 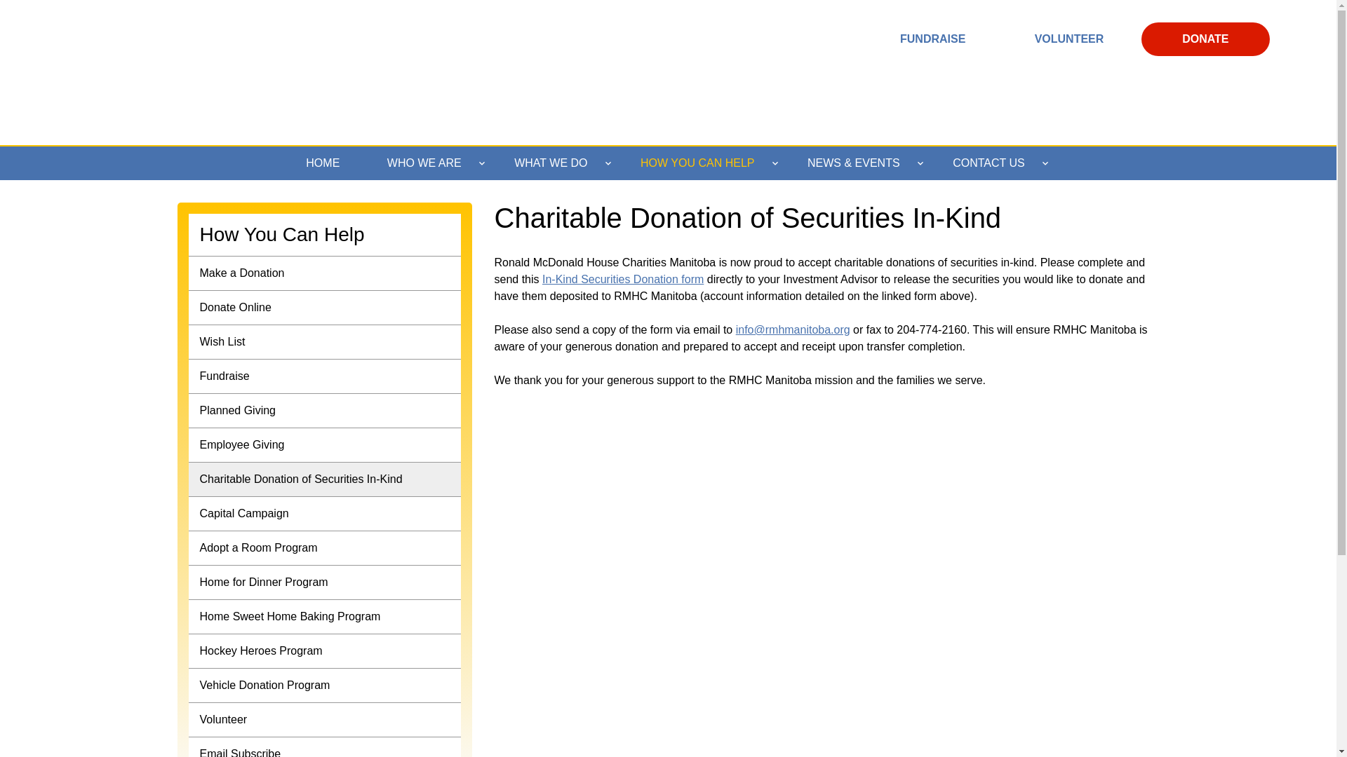 I want to click on WHO WE ARE, so click(x=427, y=163).